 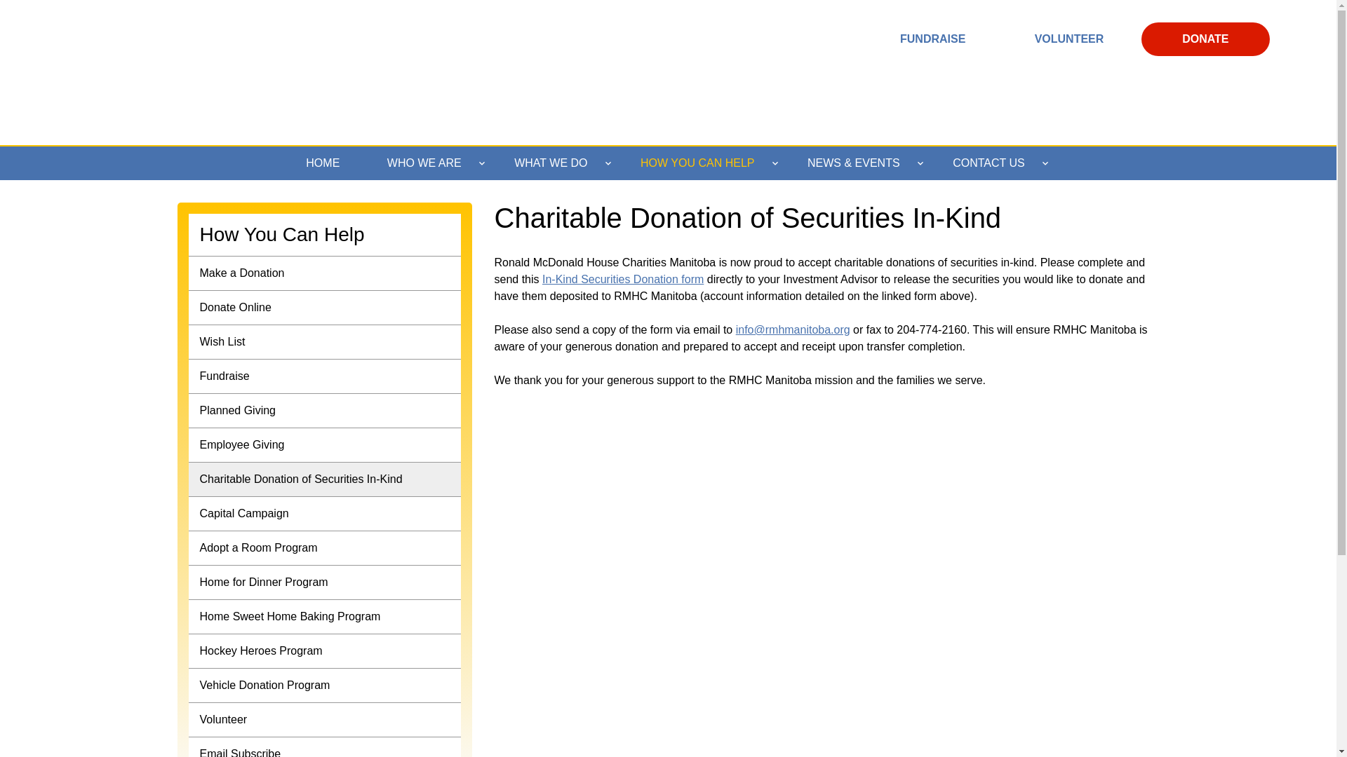 I want to click on WHO WE ARE, so click(x=427, y=163).